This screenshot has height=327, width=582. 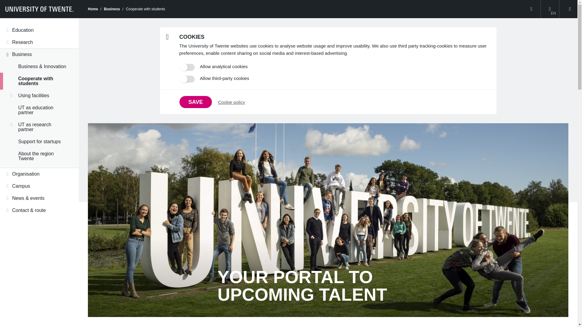 What do you see at coordinates (39, 186) in the screenshot?
I see `Campus` at bounding box center [39, 186].